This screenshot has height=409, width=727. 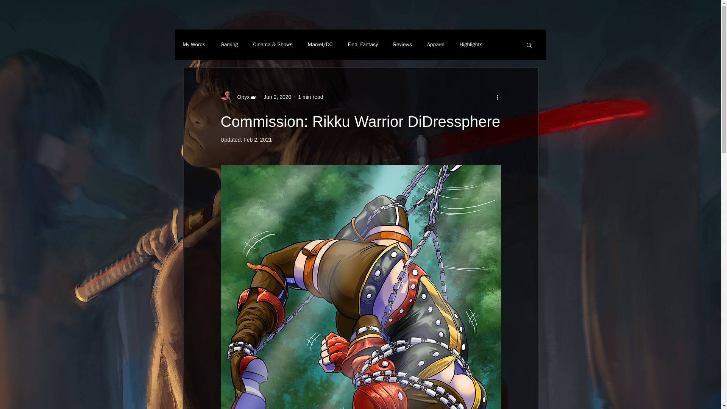 I want to click on Gaming, so click(x=229, y=45).